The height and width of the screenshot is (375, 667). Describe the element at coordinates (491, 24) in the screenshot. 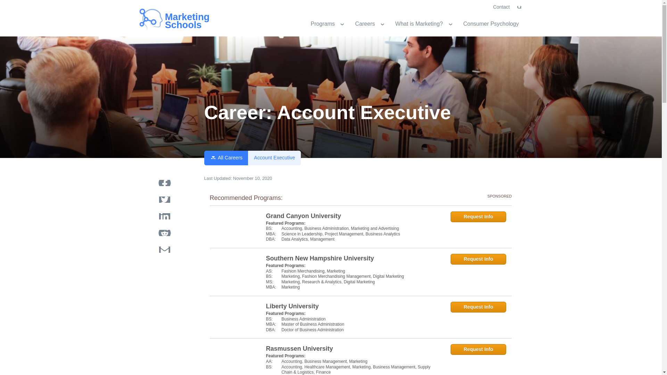

I see `Careers` at that location.